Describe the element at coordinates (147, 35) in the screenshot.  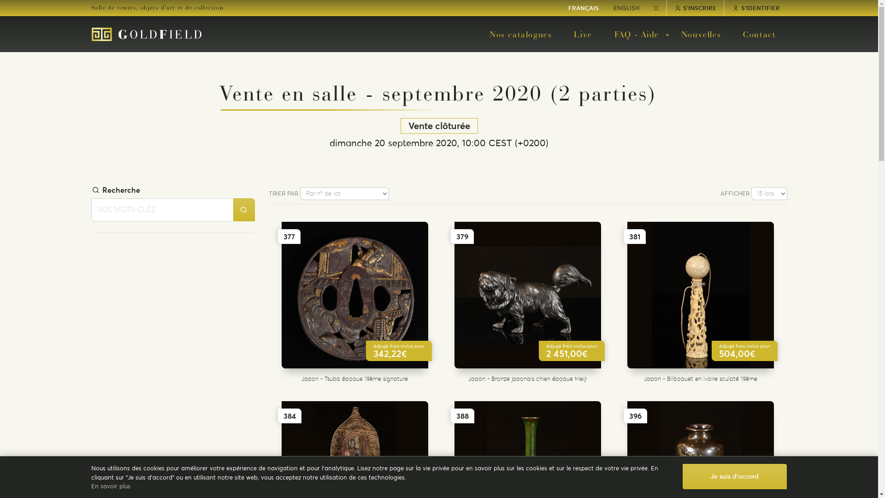
I see `GoldField Auctions` at that location.